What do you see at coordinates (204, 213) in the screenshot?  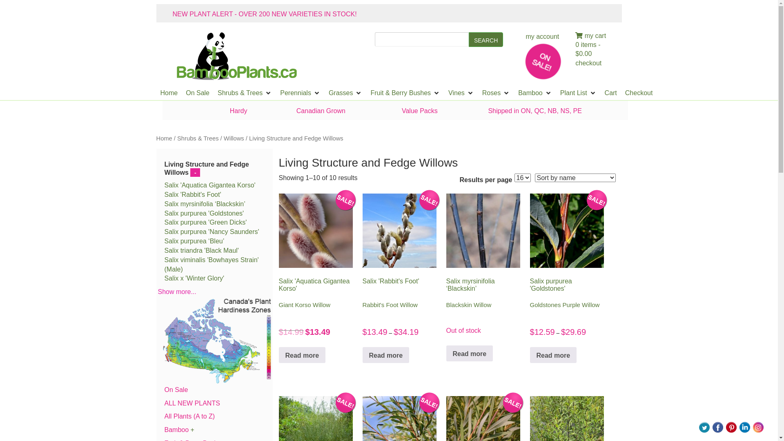 I see `Salix purpurea 'Goldstones'` at bounding box center [204, 213].